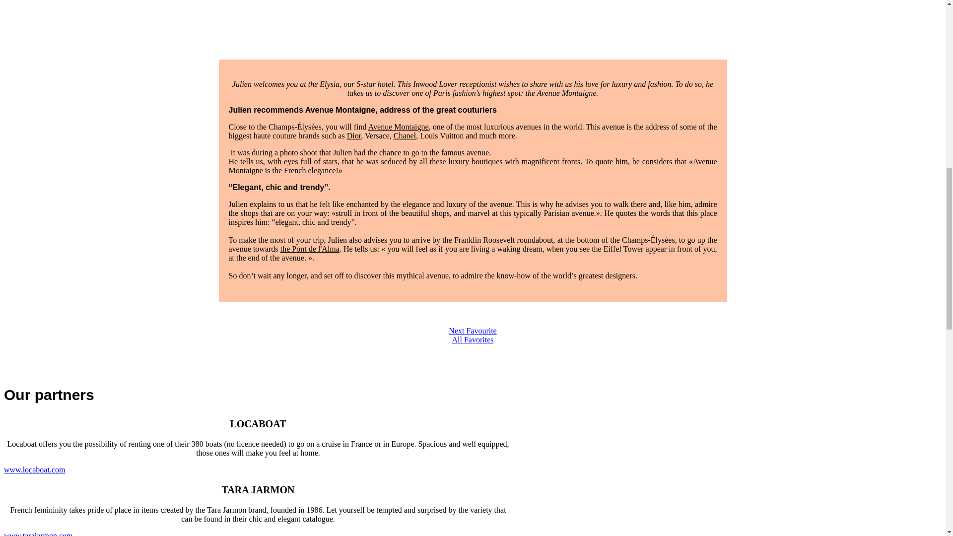  I want to click on Avenue Montaigne, so click(398, 127).